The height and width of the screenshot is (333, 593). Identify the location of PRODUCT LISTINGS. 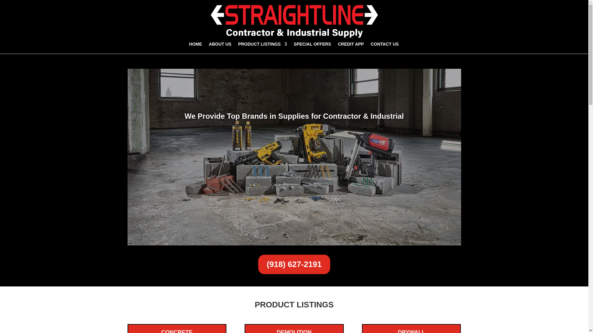
(263, 47).